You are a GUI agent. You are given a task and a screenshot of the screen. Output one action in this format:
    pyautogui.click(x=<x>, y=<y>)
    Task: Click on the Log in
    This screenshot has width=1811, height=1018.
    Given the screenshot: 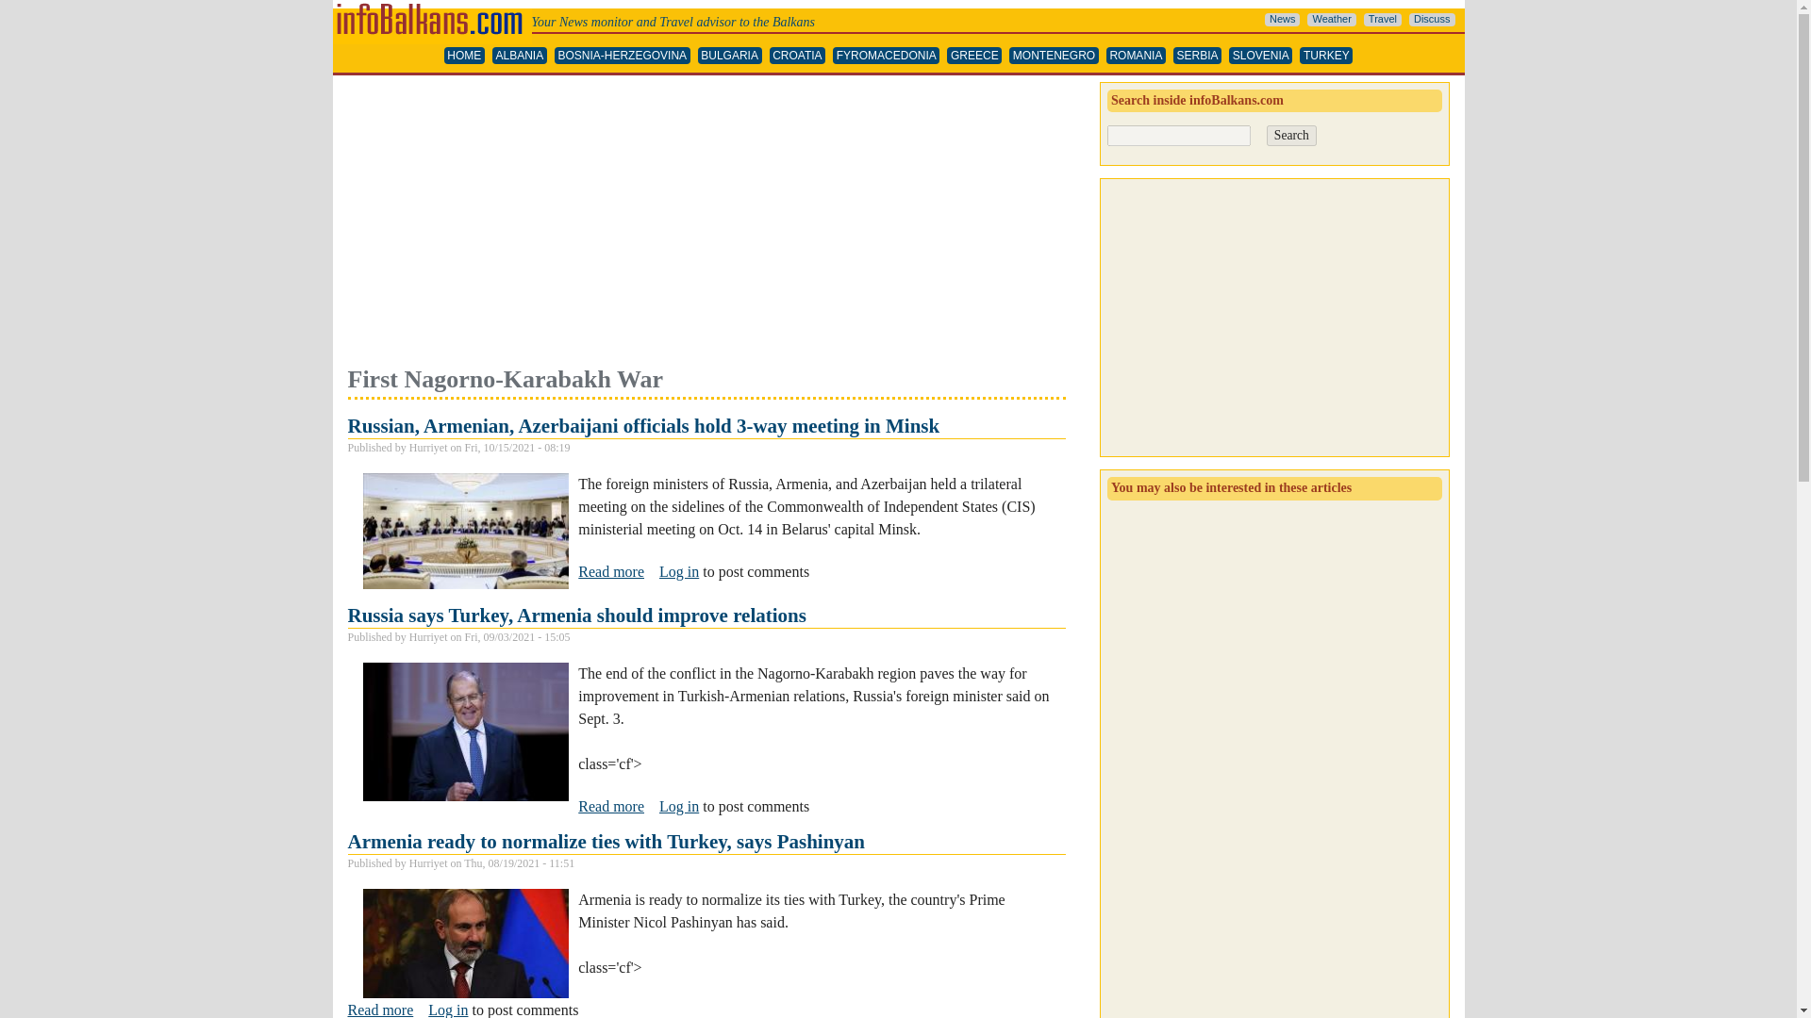 What is the action you would take?
    pyautogui.click(x=679, y=806)
    